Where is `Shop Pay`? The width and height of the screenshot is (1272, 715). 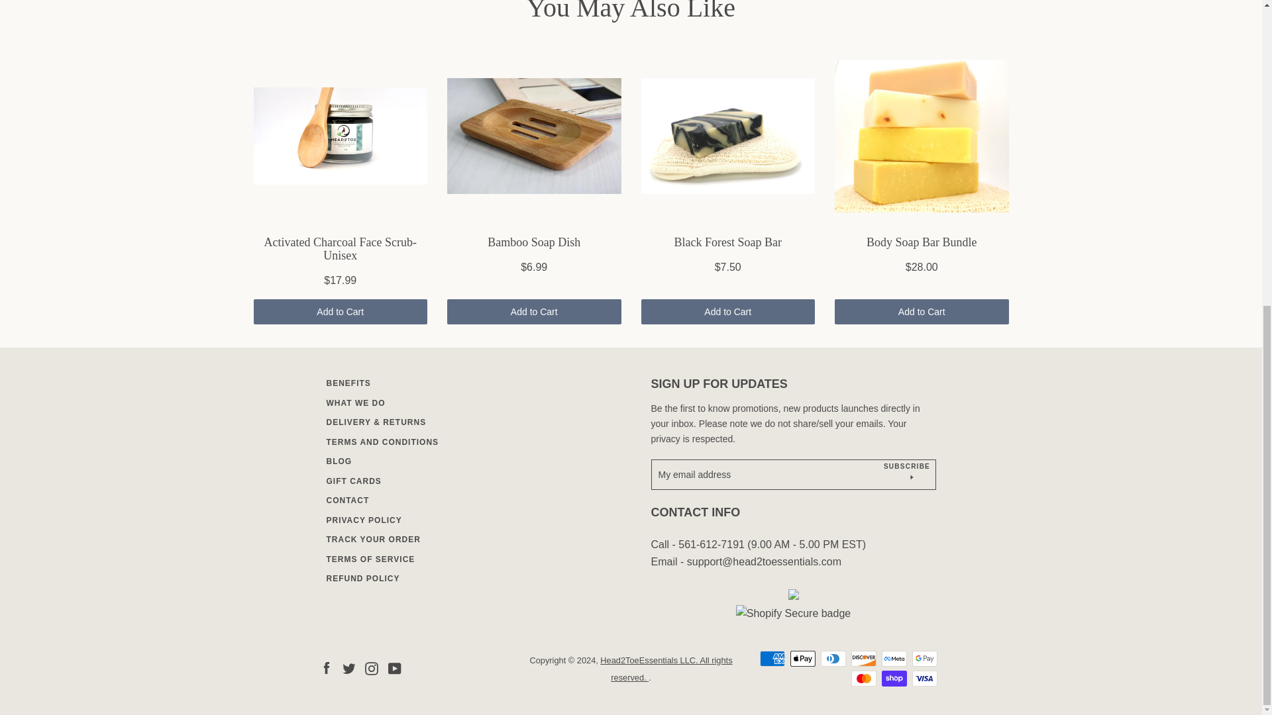
Shop Pay is located at coordinates (893, 678).